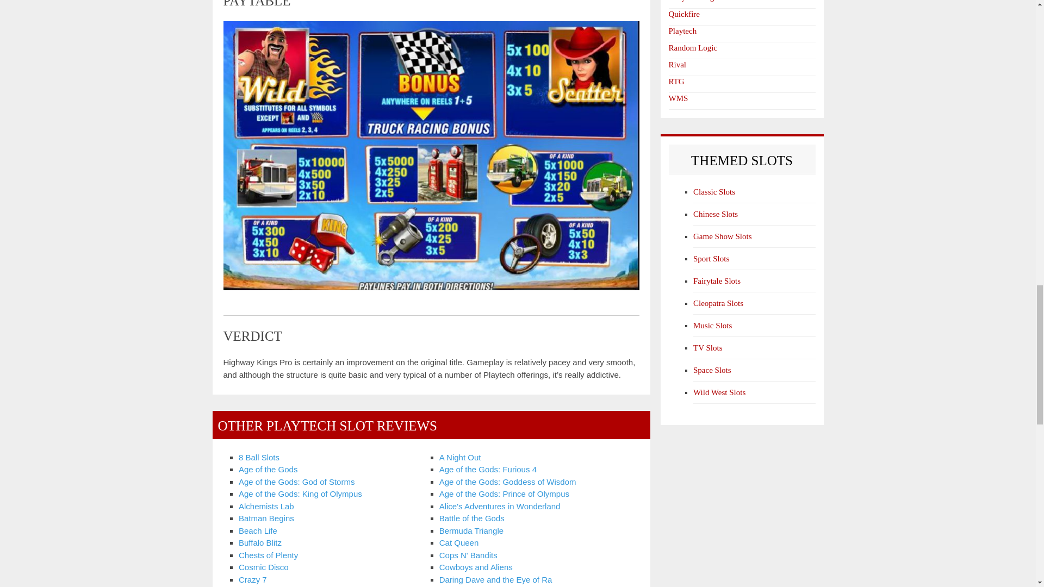 The height and width of the screenshot is (587, 1044). I want to click on Age of the Gods: Prince of Olympus, so click(504, 494).